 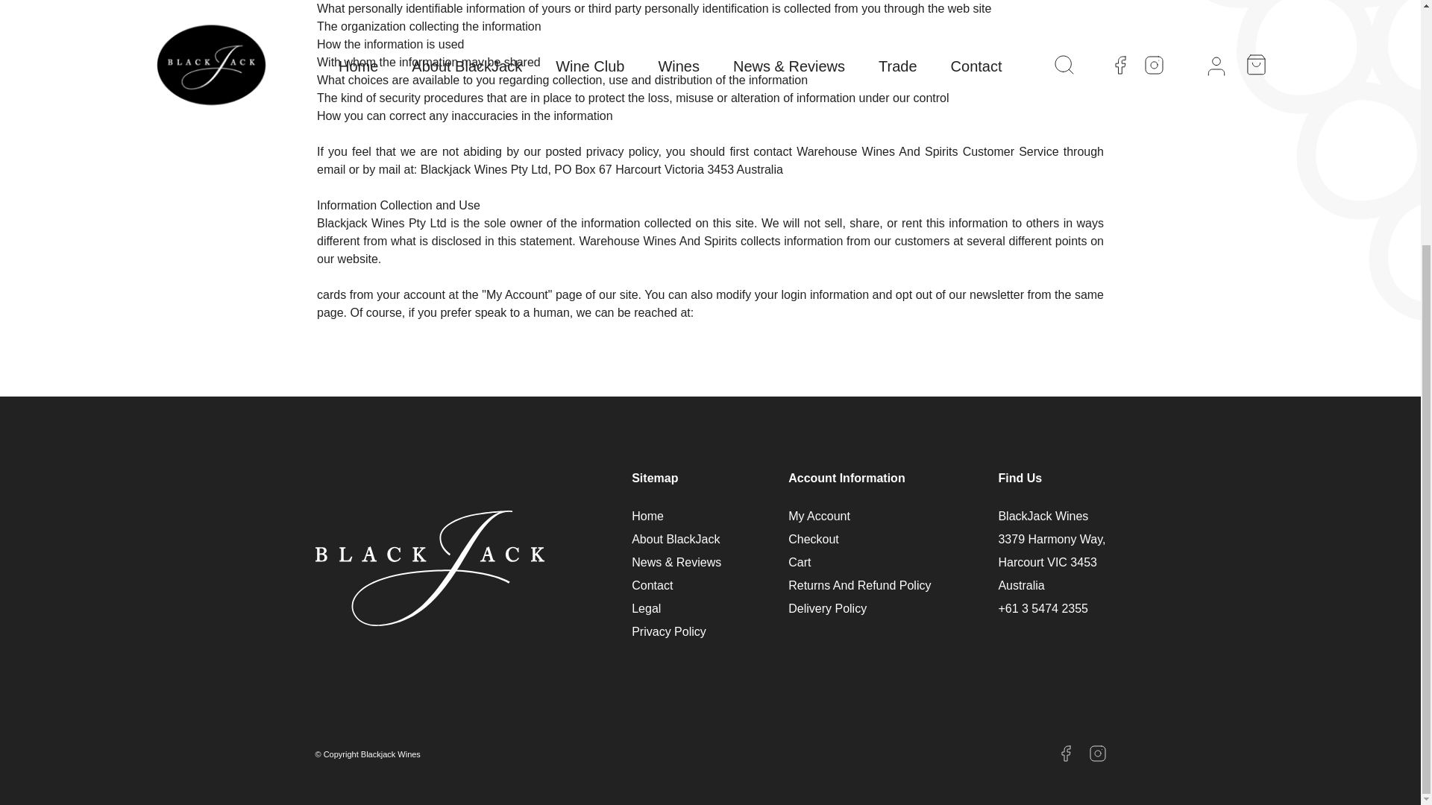 What do you see at coordinates (646, 608) in the screenshot?
I see `Legal` at bounding box center [646, 608].